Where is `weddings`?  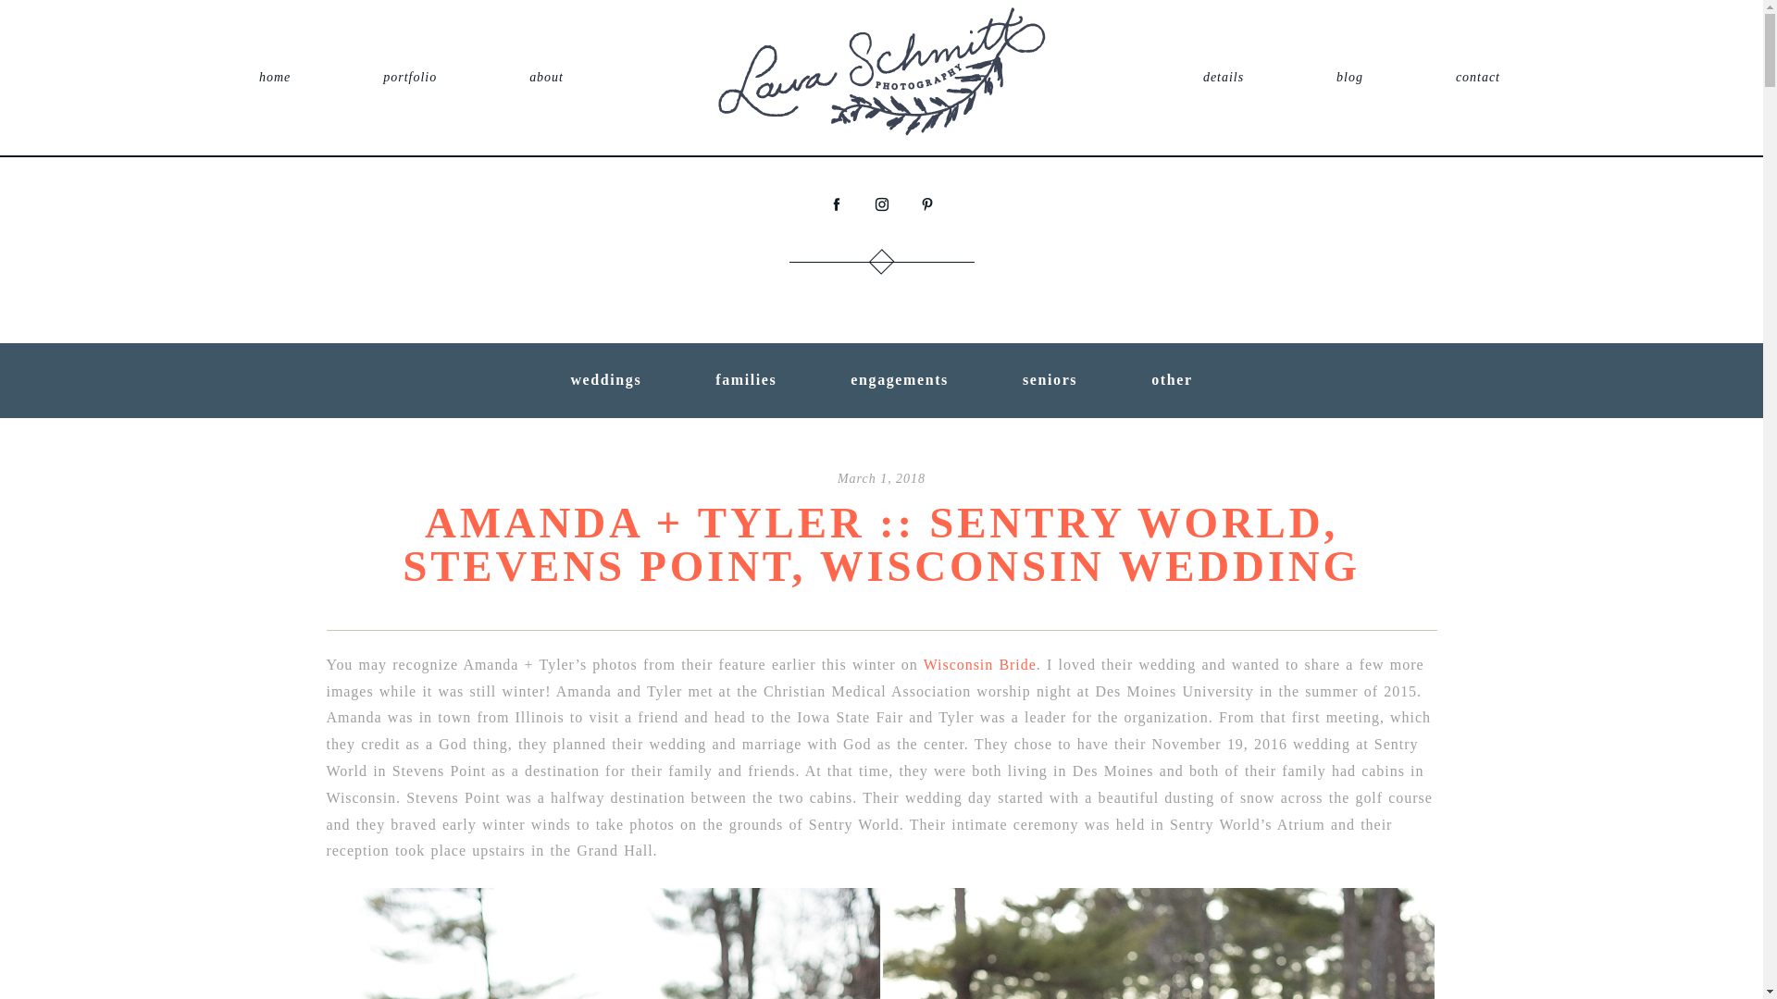 weddings is located at coordinates (605, 379).